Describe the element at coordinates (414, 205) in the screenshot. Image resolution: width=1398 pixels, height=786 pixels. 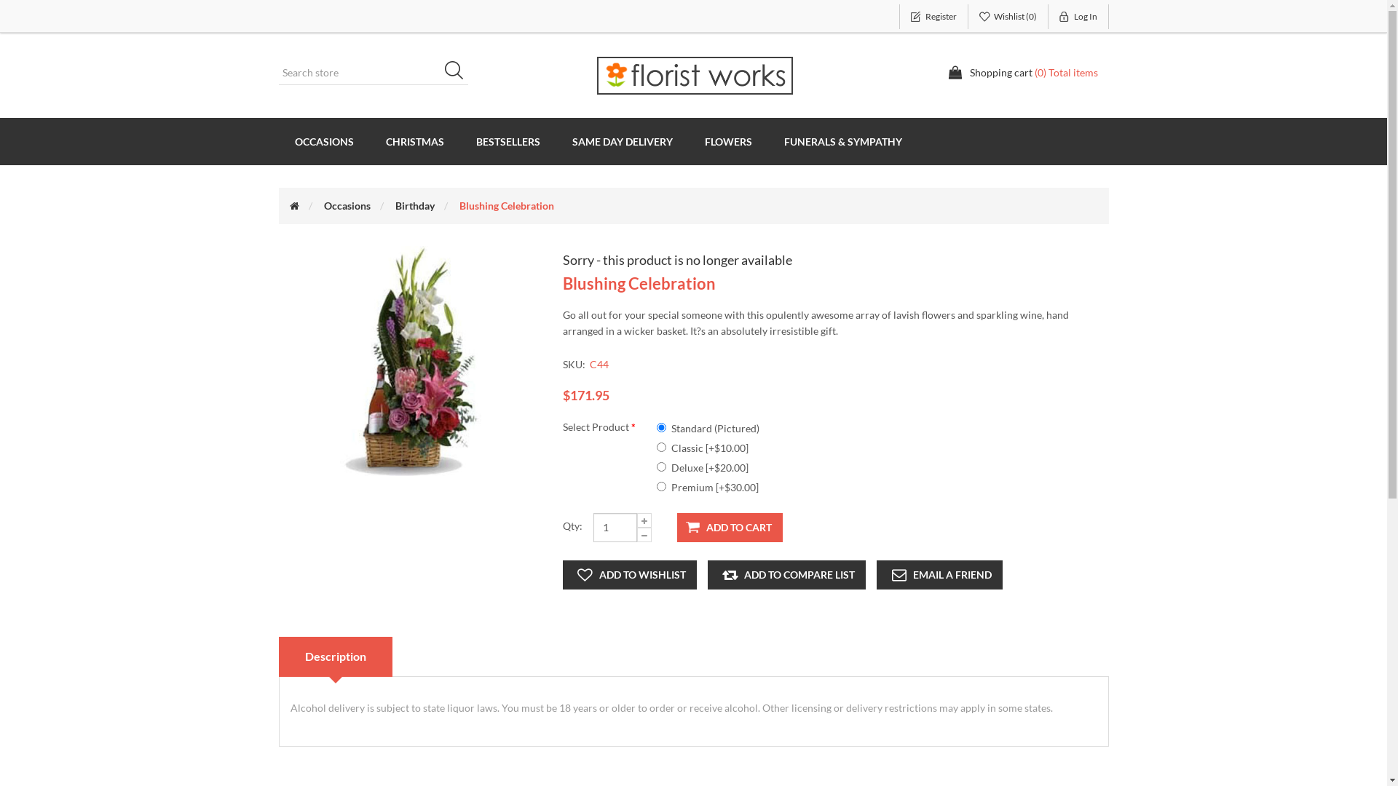
I see `Birthday` at that location.